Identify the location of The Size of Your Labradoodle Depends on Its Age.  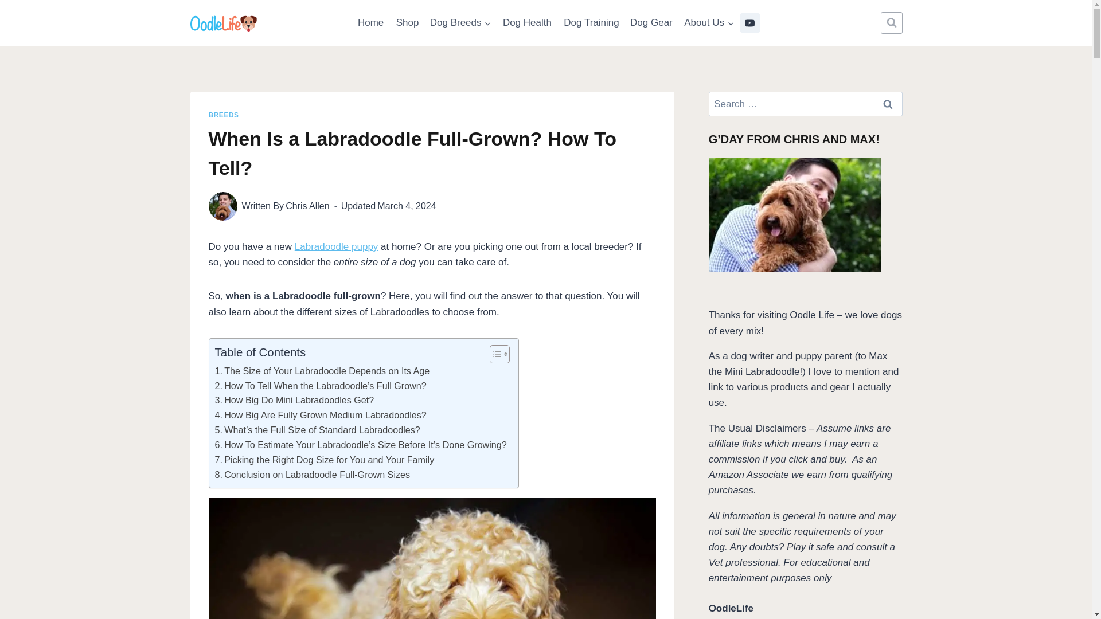
(322, 371).